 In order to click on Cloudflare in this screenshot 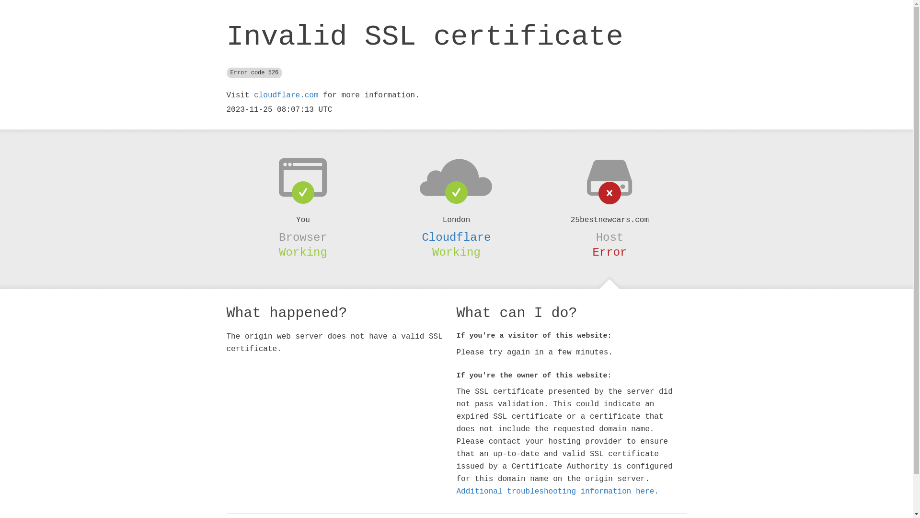, I will do `click(456, 237)`.